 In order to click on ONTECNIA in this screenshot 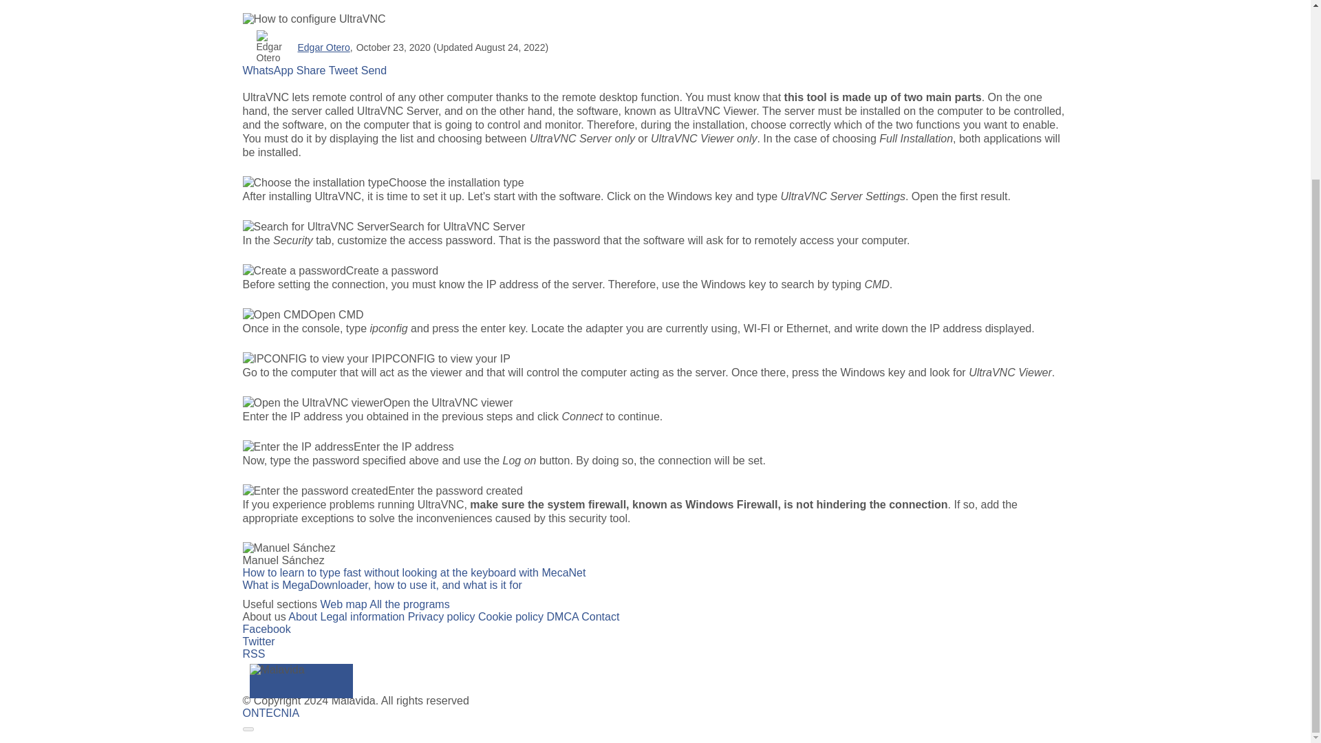, I will do `click(270, 713)`.